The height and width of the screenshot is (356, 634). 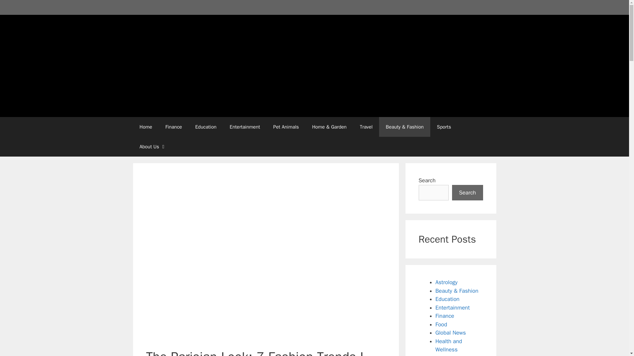 What do you see at coordinates (205, 127) in the screenshot?
I see `Education` at bounding box center [205, 127].